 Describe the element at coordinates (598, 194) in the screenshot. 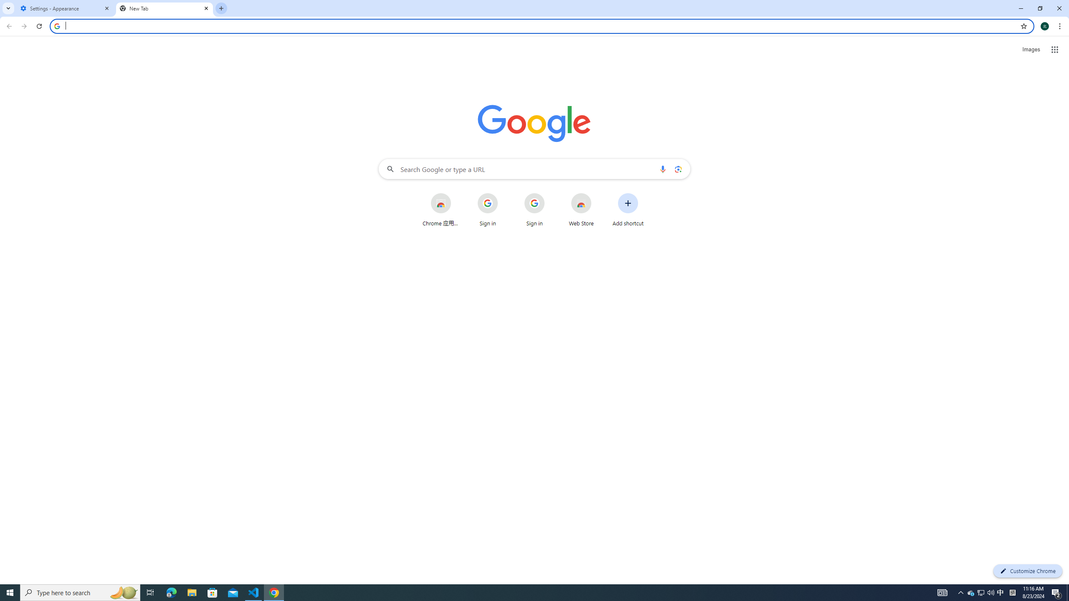

I see `More actions for Web Store shortcut` at that location.